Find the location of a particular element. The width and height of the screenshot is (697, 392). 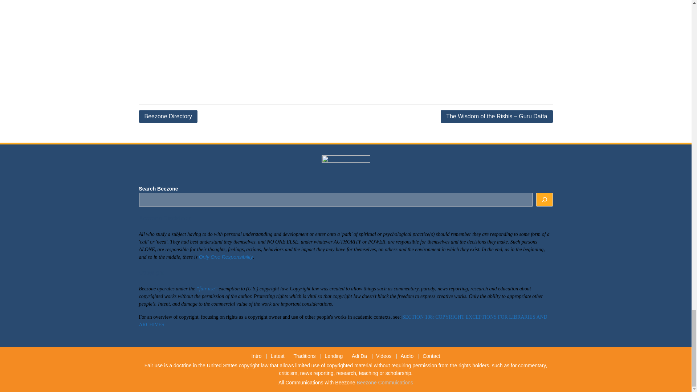

Adi Da is located at coordinates (359, 356).